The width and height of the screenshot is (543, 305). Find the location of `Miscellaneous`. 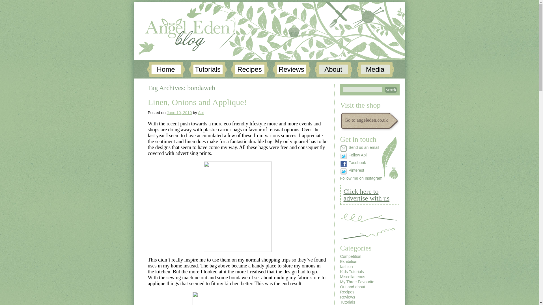

Miscellaneous is located at coordinates (352, 277).